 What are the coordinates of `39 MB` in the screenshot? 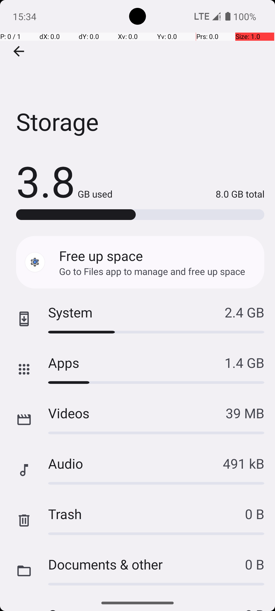 It's located at (245, 413).